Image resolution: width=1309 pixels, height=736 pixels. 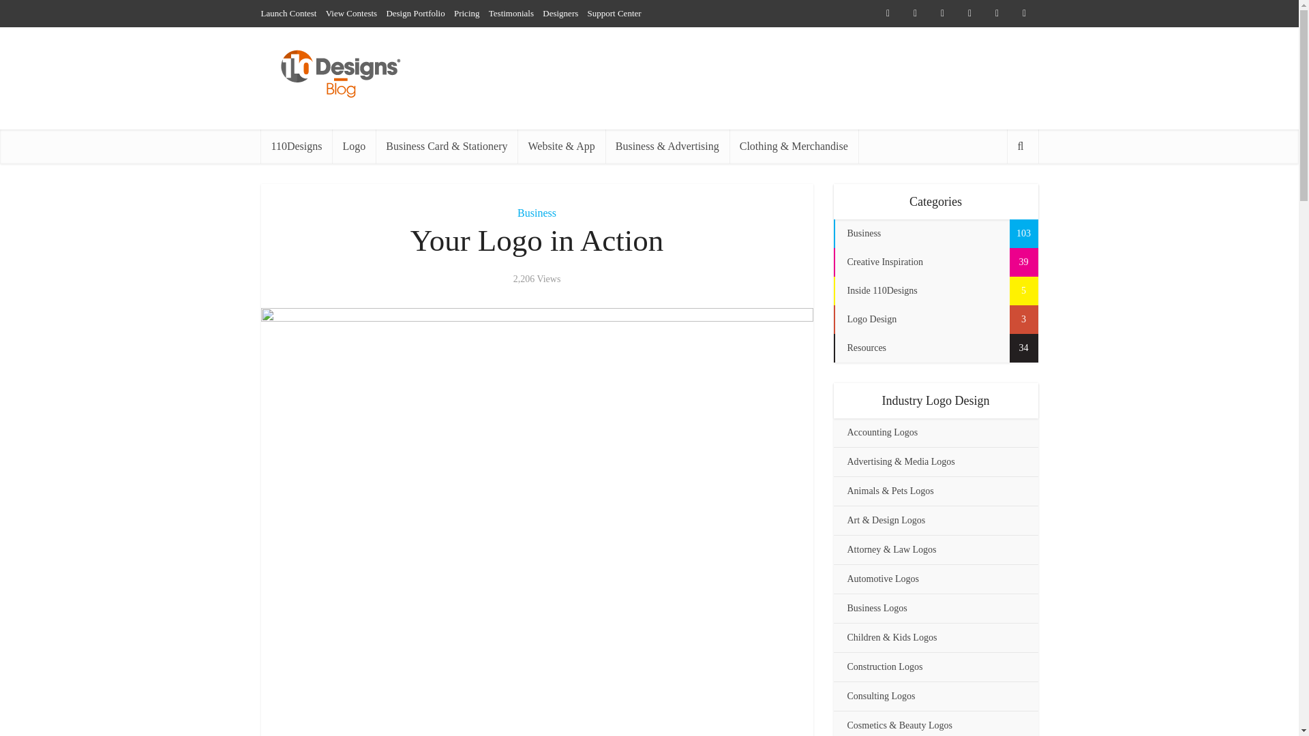 I want to click on Pricing, so click(x=467, y=13).